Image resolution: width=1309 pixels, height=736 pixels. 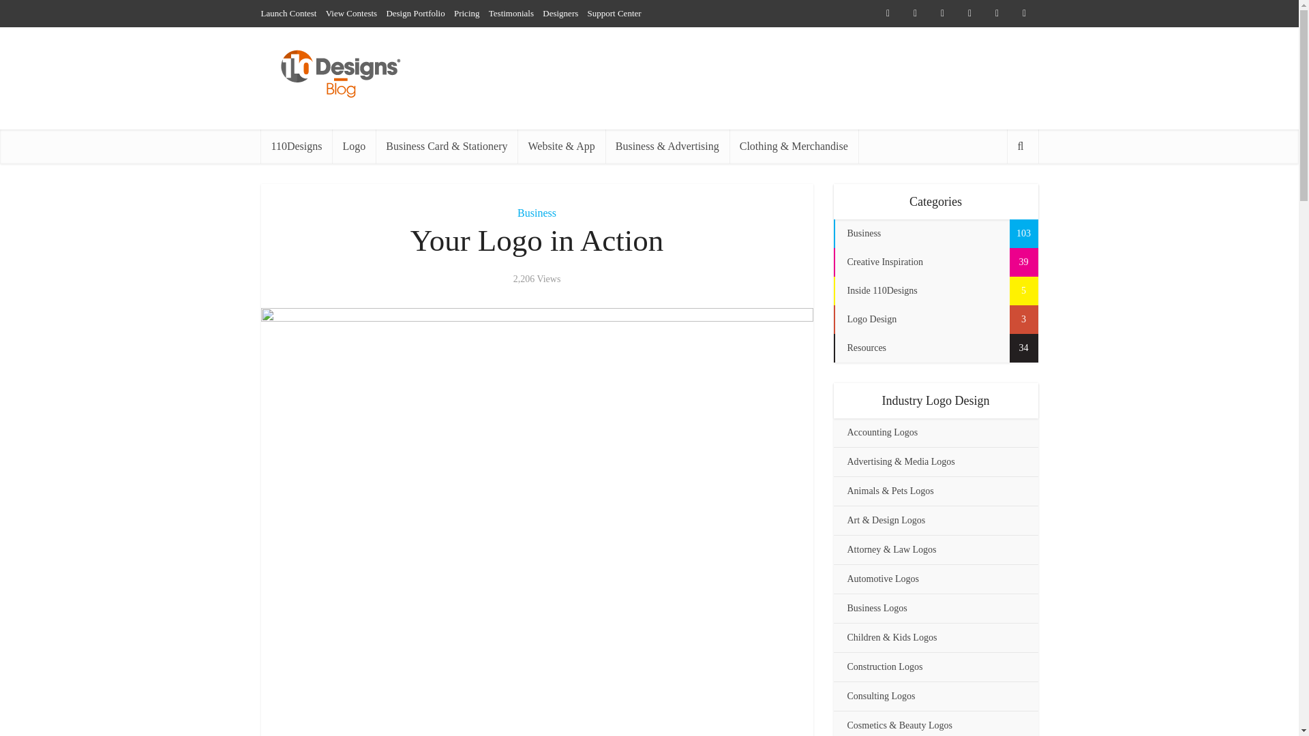 I want to click on Pricing, so click(x=467, y=13).